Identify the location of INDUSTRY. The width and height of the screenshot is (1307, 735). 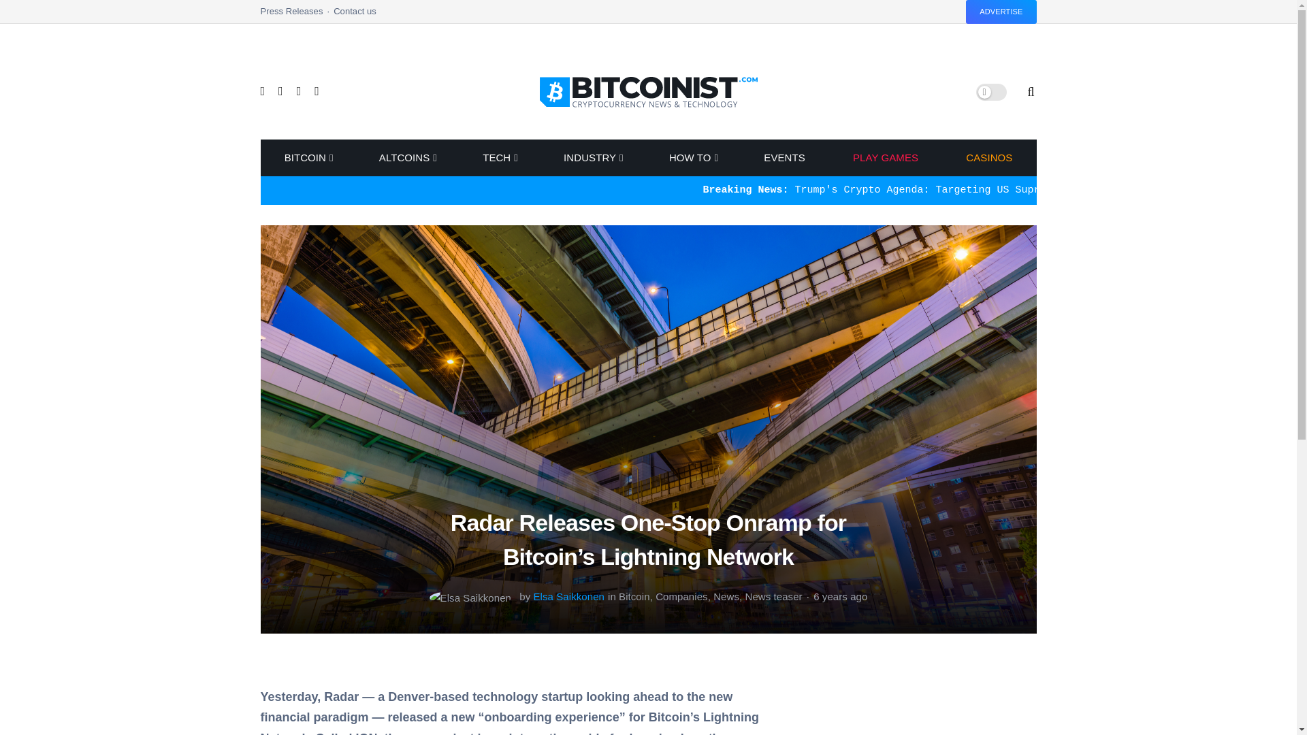
(592, 158).